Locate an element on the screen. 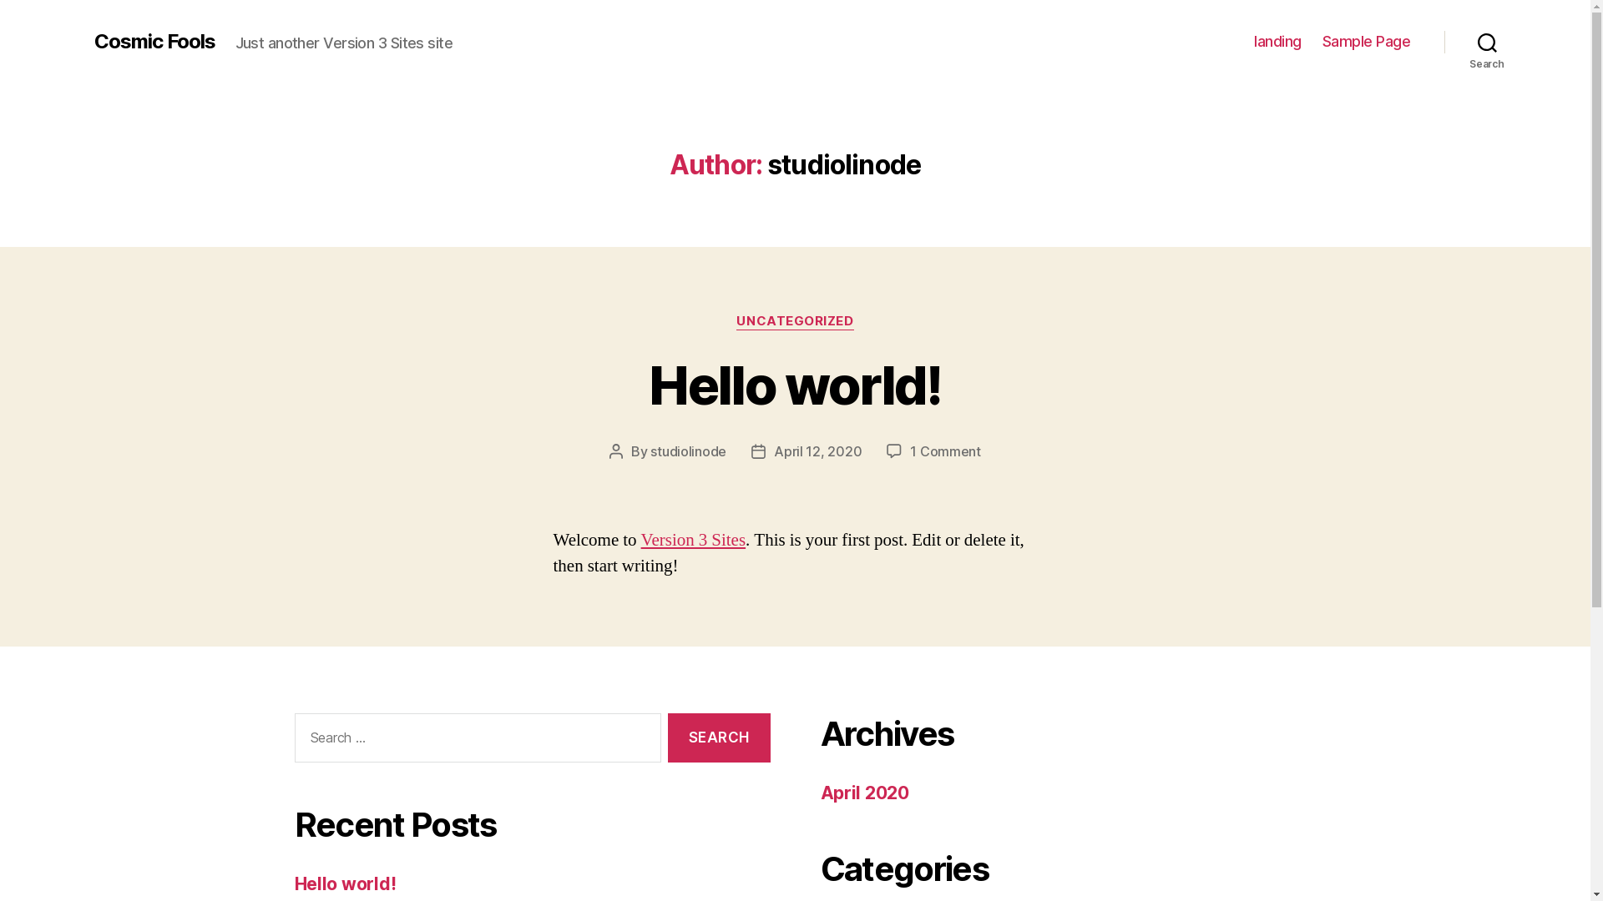 This screenshot has width=1603, height=901. UNCATEGORIZED is located at coordinates (795, 322).